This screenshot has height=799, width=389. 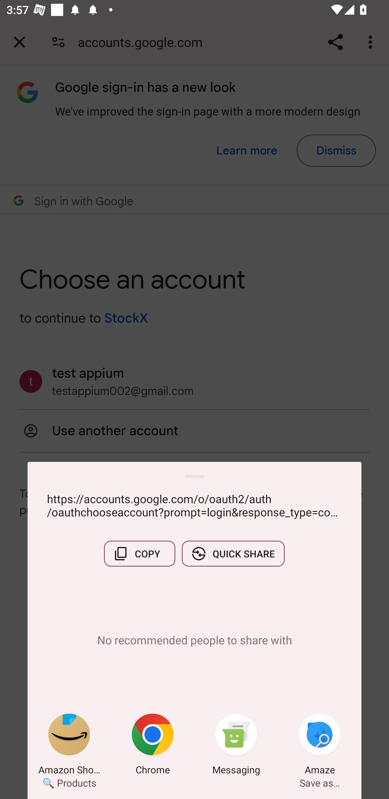 I want to click on COPY, so click(x=139, y=554).